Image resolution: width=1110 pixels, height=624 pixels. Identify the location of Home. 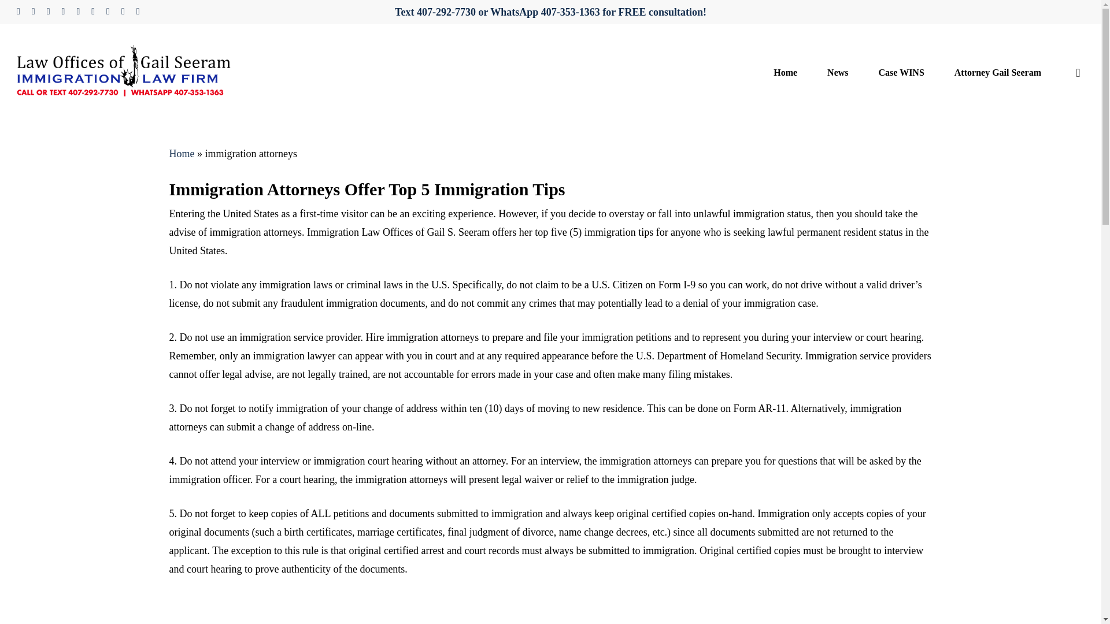
(182, 154).